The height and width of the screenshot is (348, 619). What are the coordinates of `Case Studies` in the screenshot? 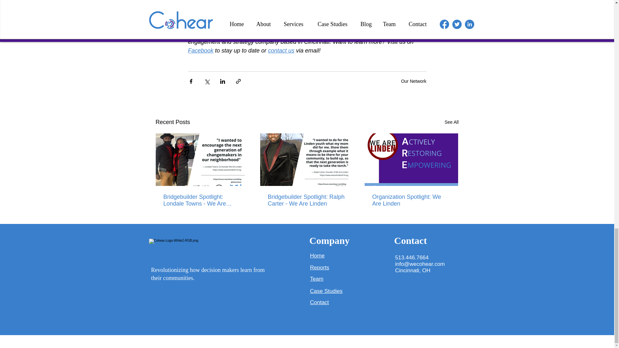 It's located at (326, 291).